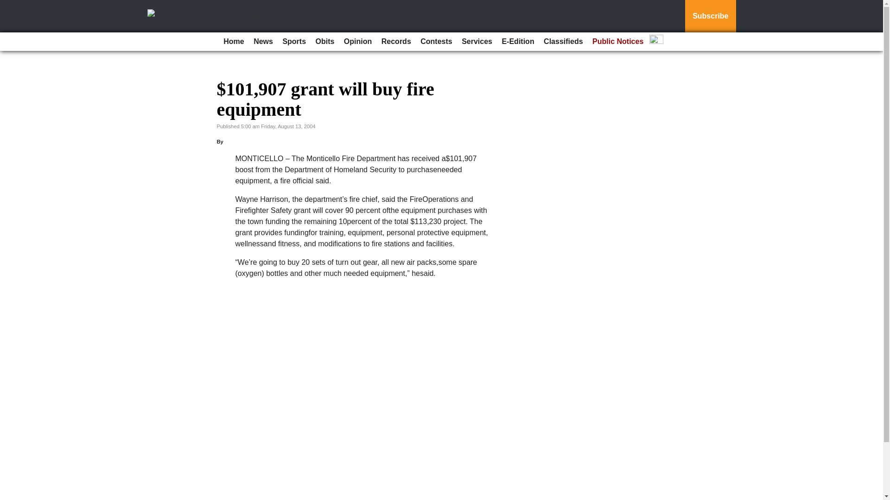 This screenshot has height=500, width=890. I want to click on Opinion, so click(358, 42).